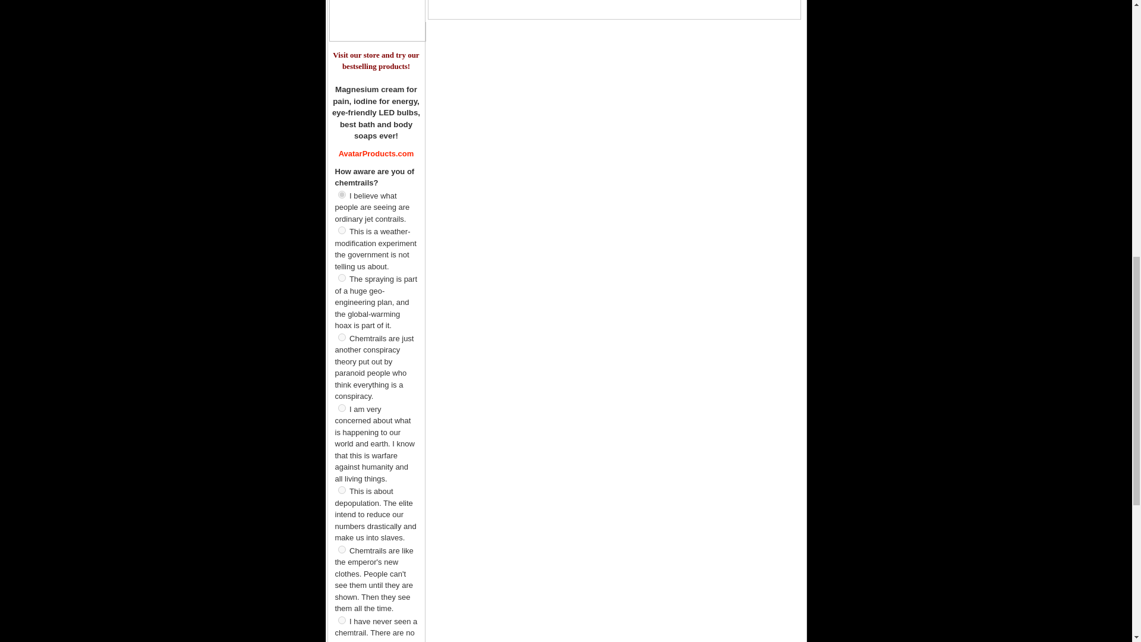 The image size is (1141, 642). Describe the element at coordinates (341, 490) in the screenshot. I see `5` at that location.